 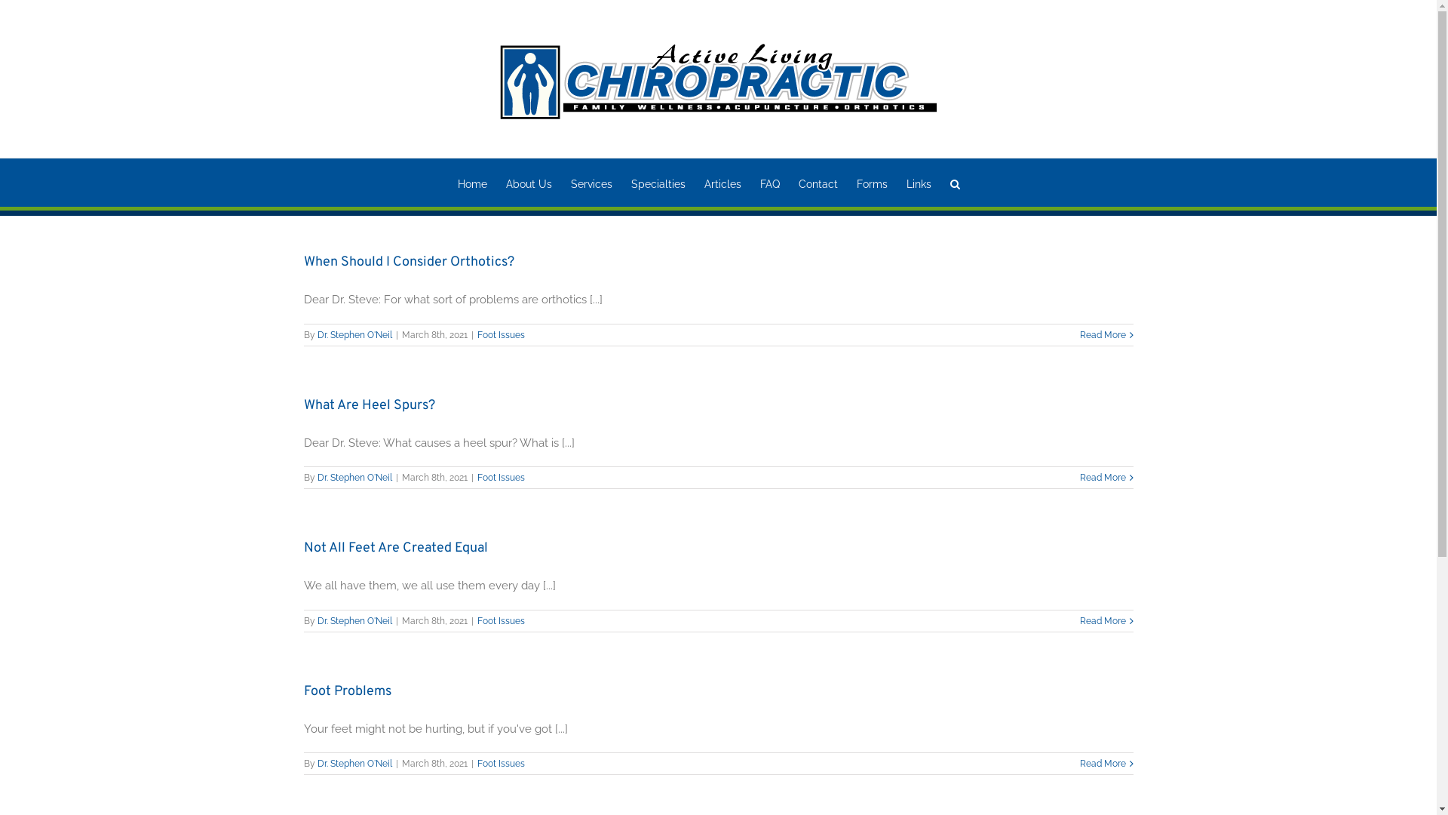 What do you see at coordinates (770, 183) in the screenshot?
I see `FAQ` at bounding box center [770, 183].